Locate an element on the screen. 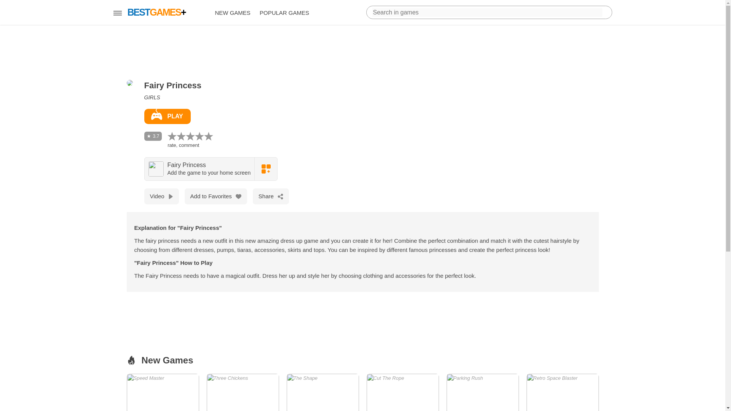 This screenshot has width=731, height=411. The Shape is located at coordinates (163, 392).